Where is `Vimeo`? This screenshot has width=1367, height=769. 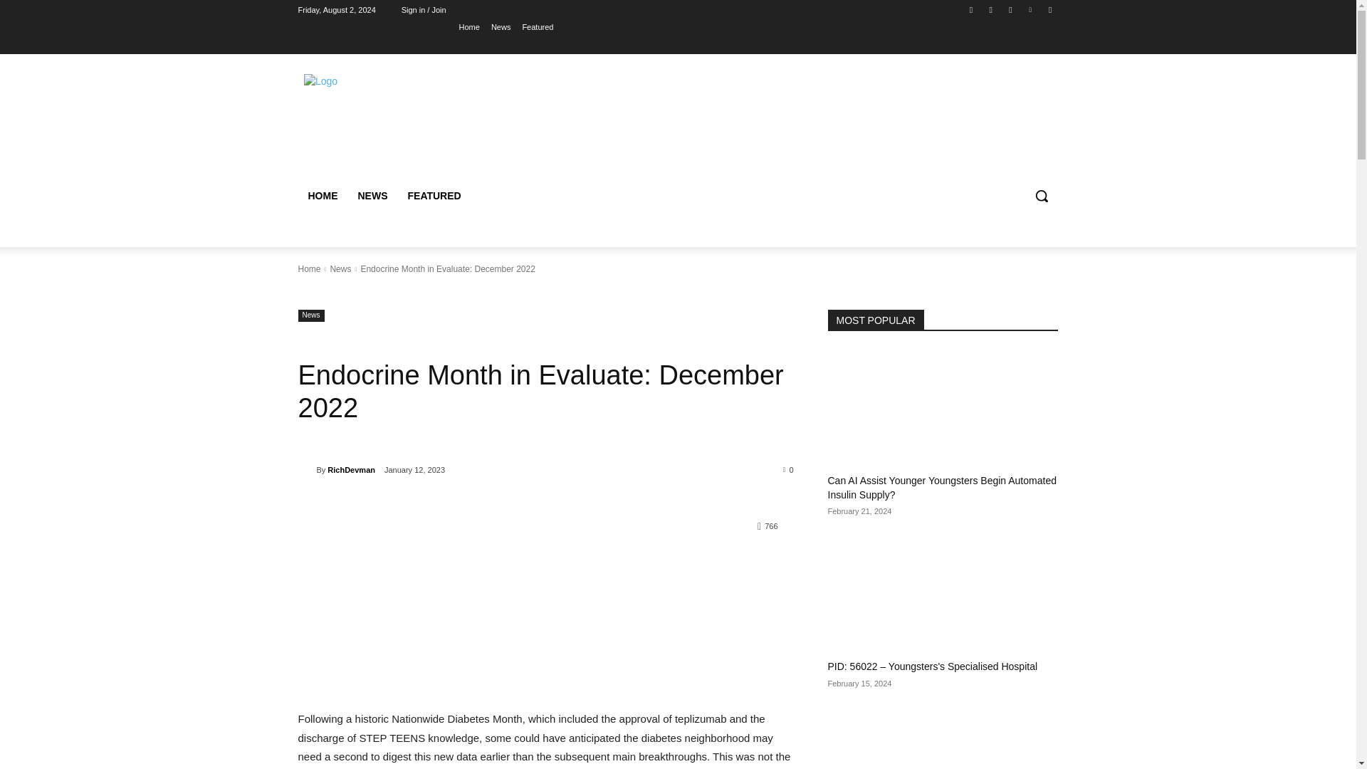
Vimeo is located at coordinates (1031, 9).